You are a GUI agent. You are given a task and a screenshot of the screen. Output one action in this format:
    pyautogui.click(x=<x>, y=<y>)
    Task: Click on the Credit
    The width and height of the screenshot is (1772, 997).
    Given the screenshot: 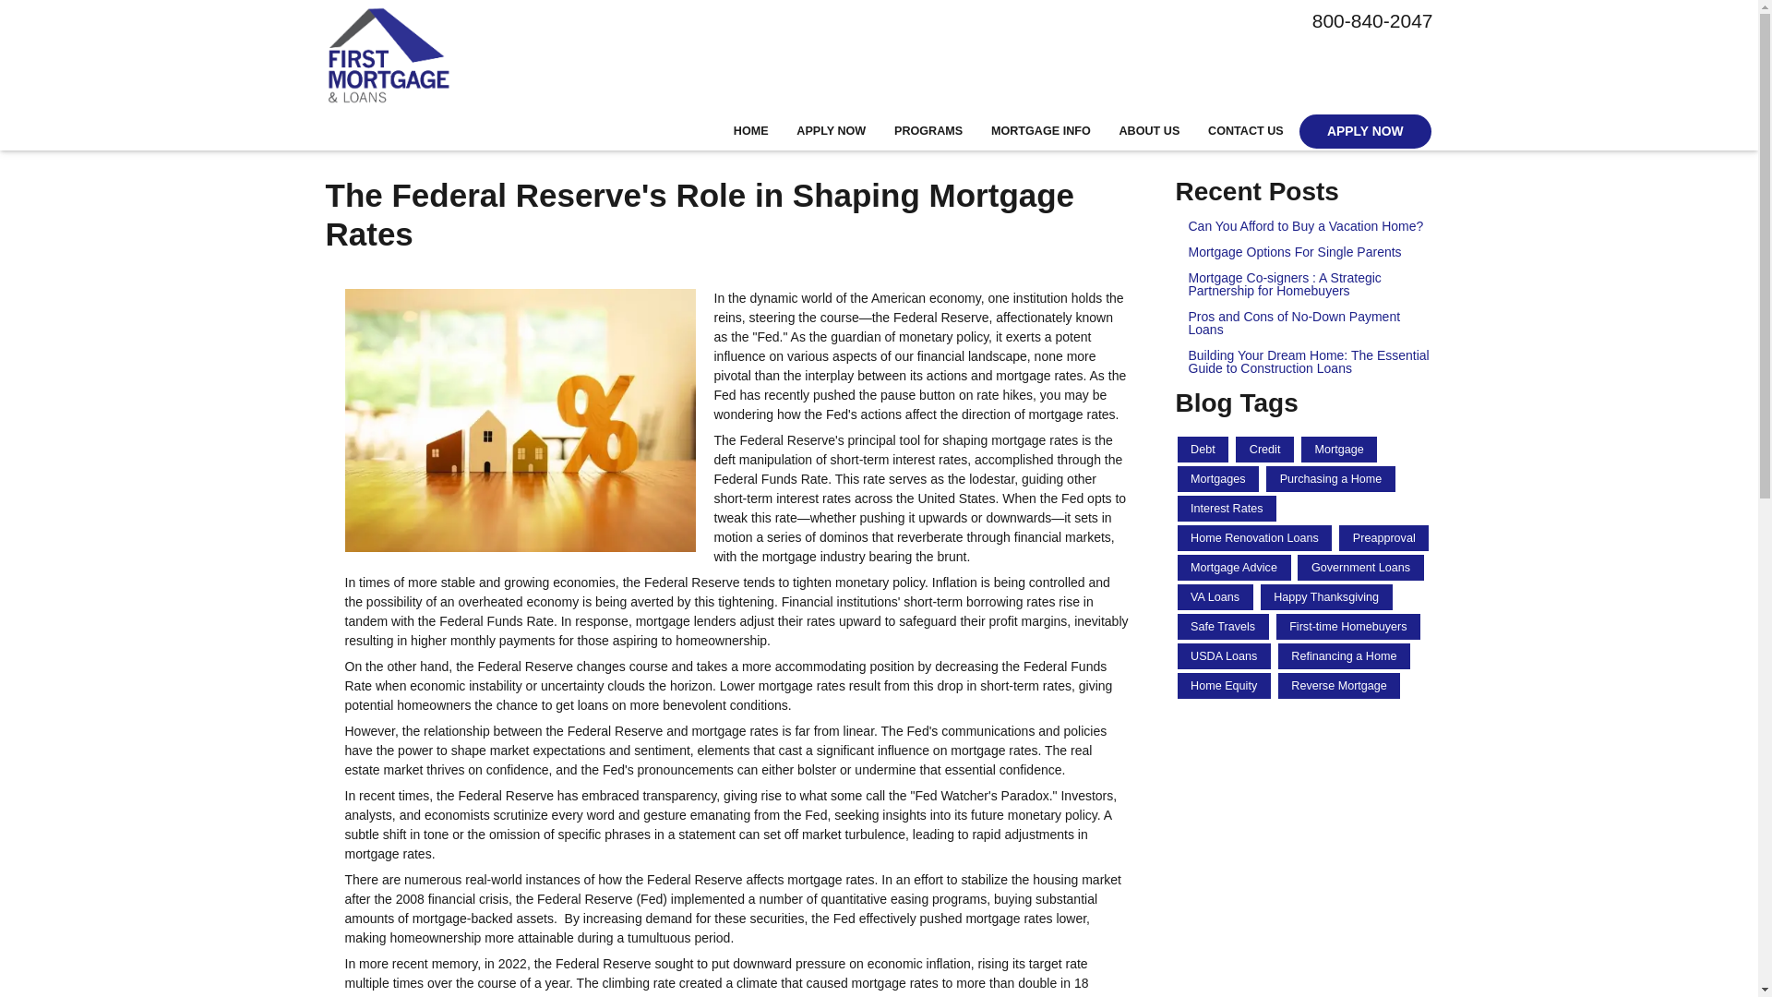 What is the action you would take?
    pyautogui.click(x=1264, y=450)
    